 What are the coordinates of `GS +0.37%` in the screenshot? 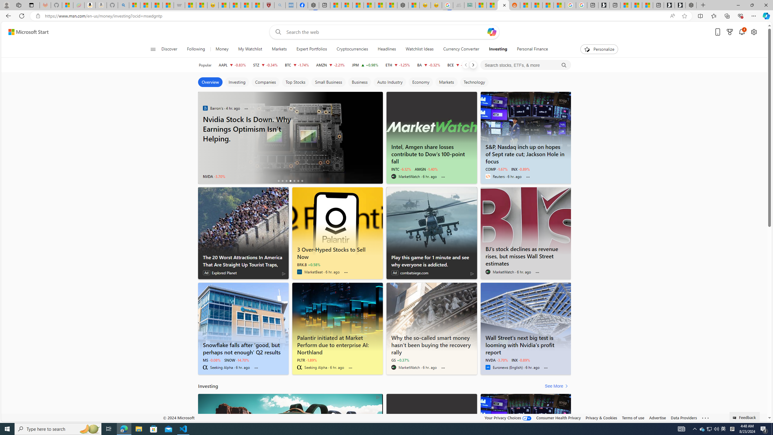 It's located at (400, 360).